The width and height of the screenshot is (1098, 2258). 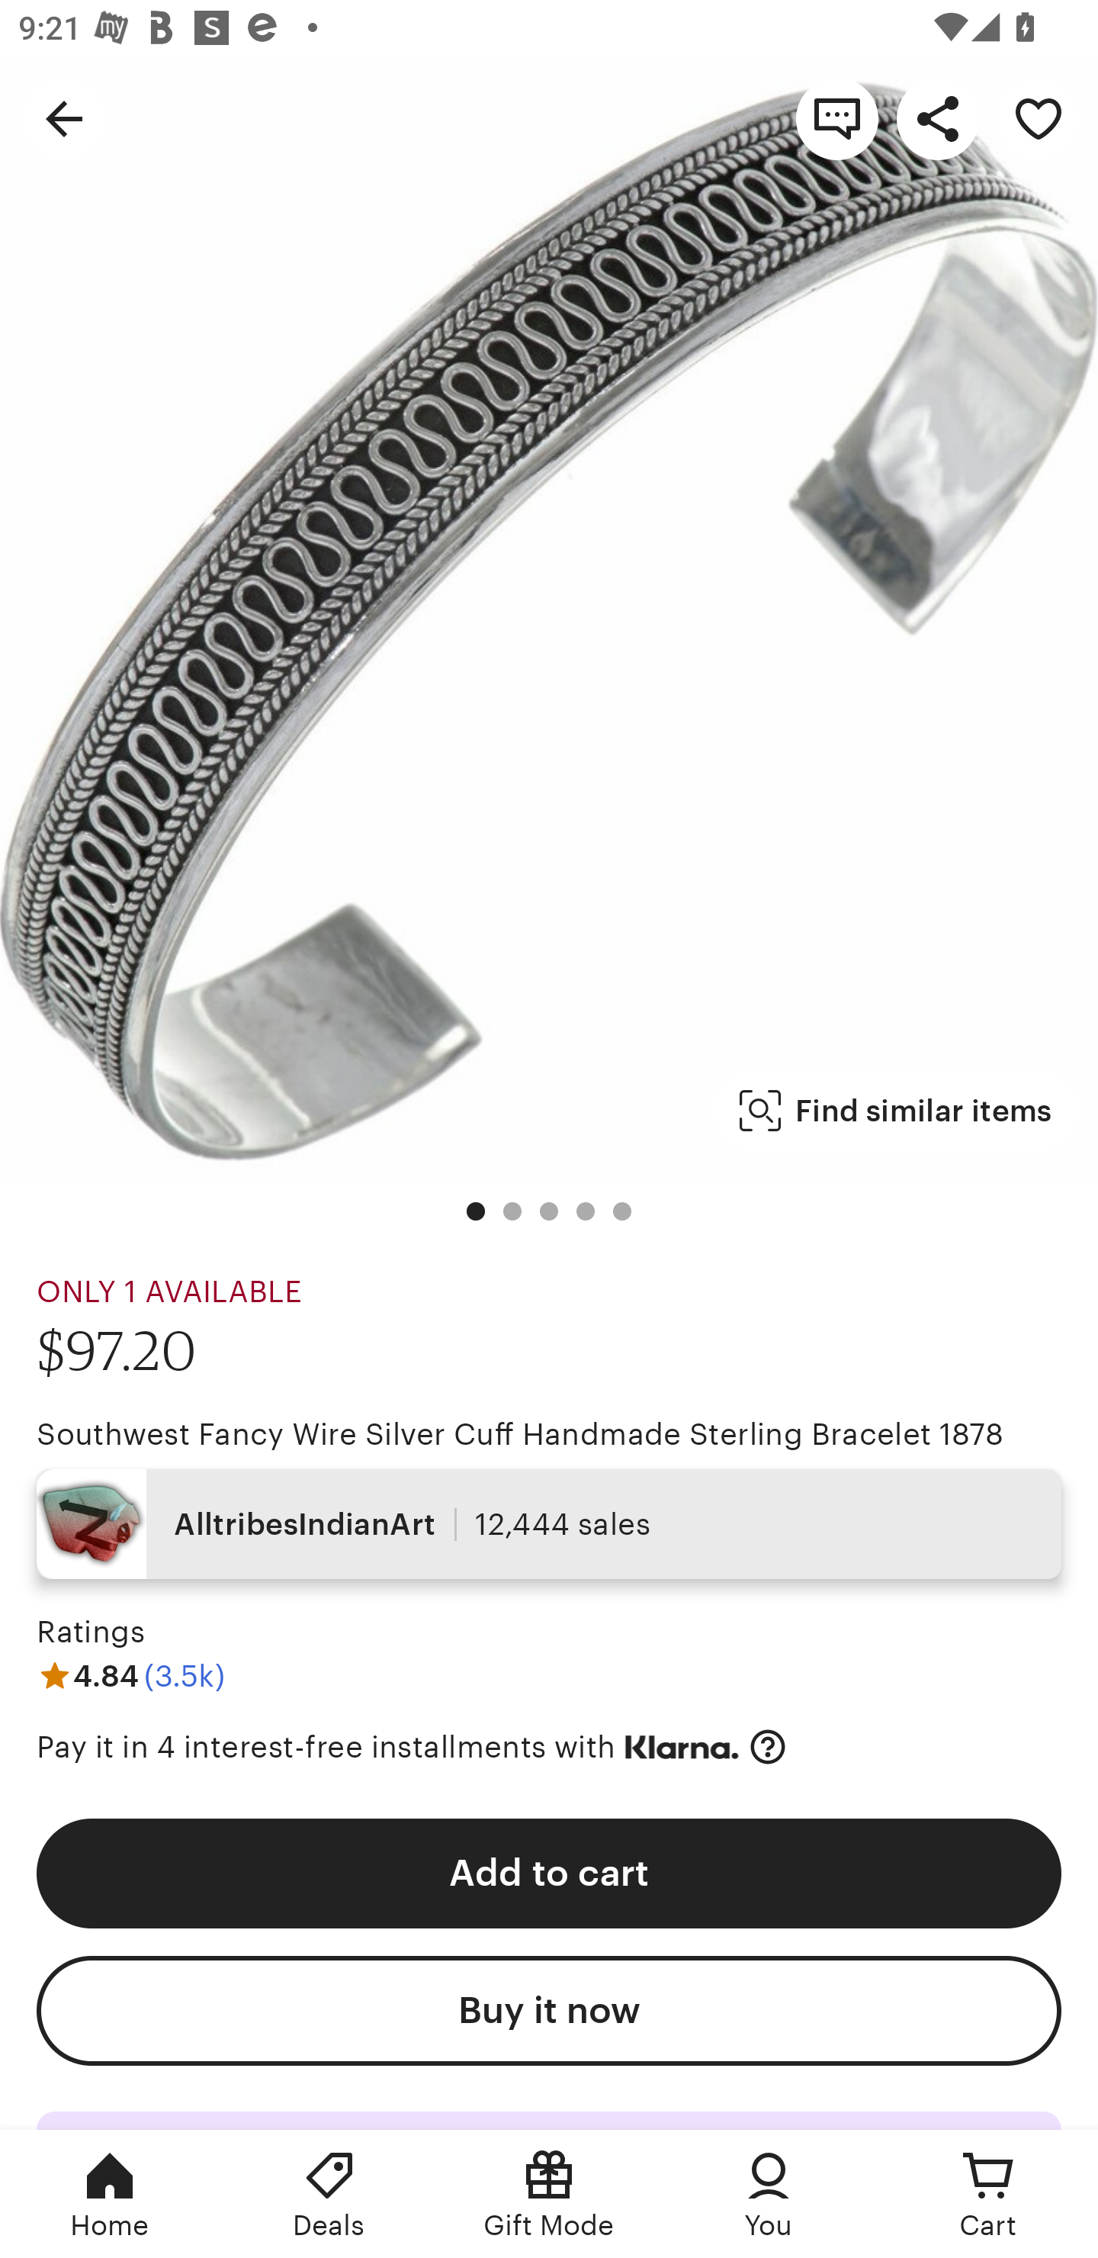 I want to click on You, so click(x=769, y=2194).